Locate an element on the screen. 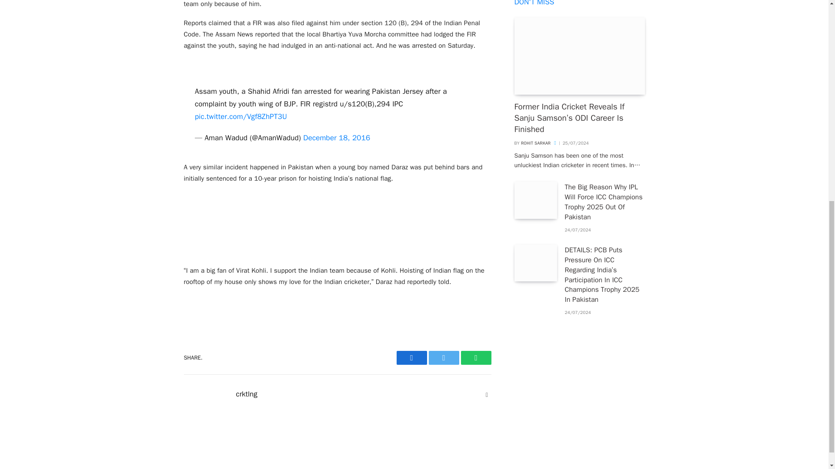 The height and width of the screenshot is (469, 835). crktlng is located at coordinates (246, 394).